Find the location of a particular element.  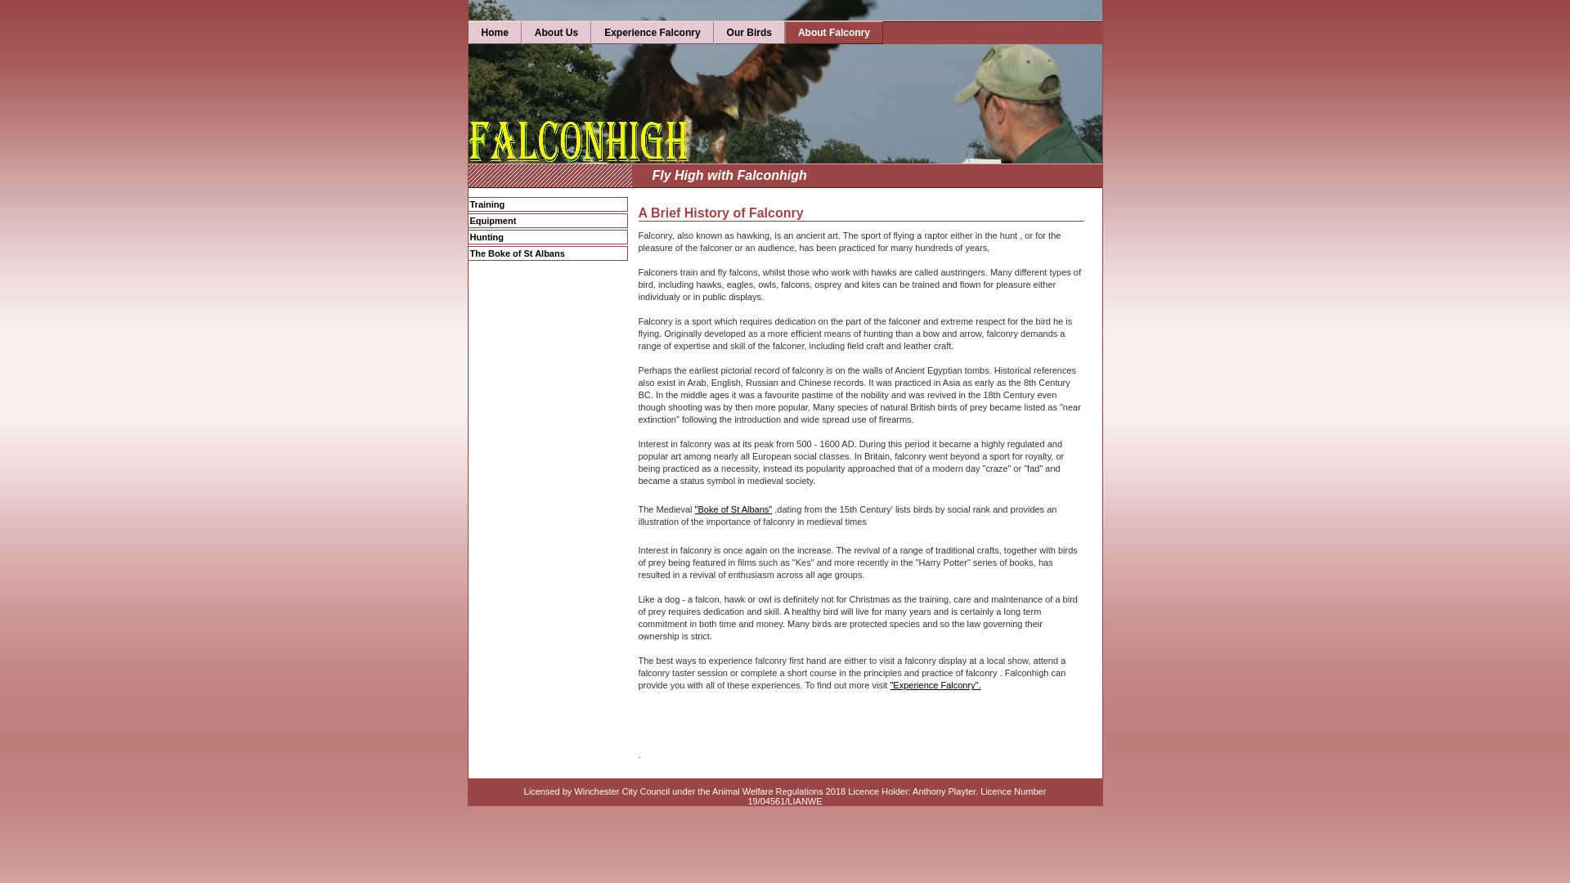

The Boke of St Albans is located at coordinates (547, 253).